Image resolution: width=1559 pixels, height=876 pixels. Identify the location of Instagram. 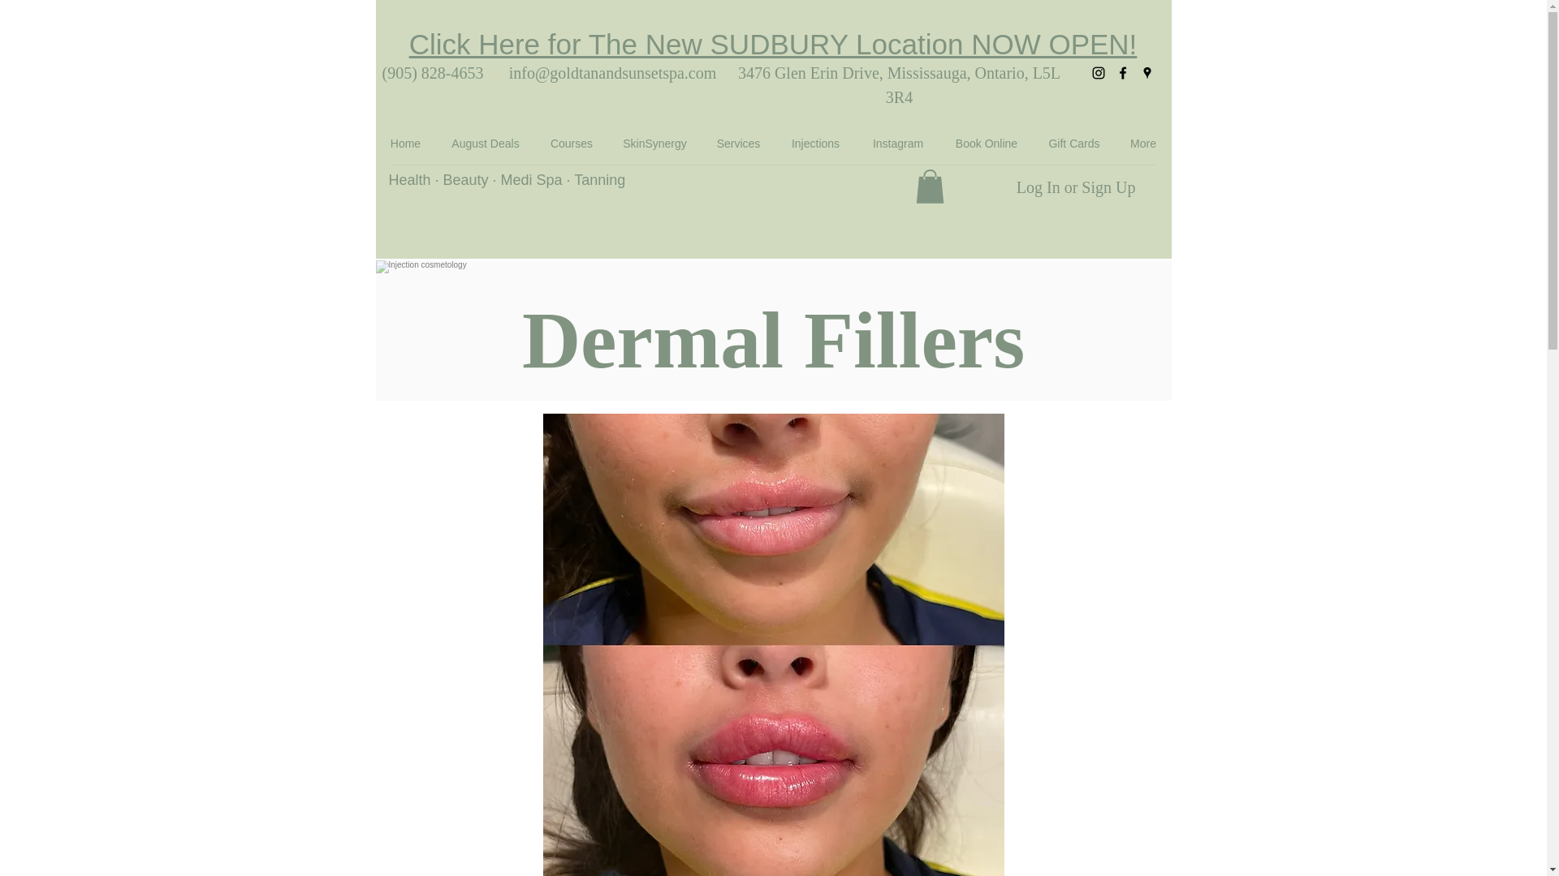
(898, 143).